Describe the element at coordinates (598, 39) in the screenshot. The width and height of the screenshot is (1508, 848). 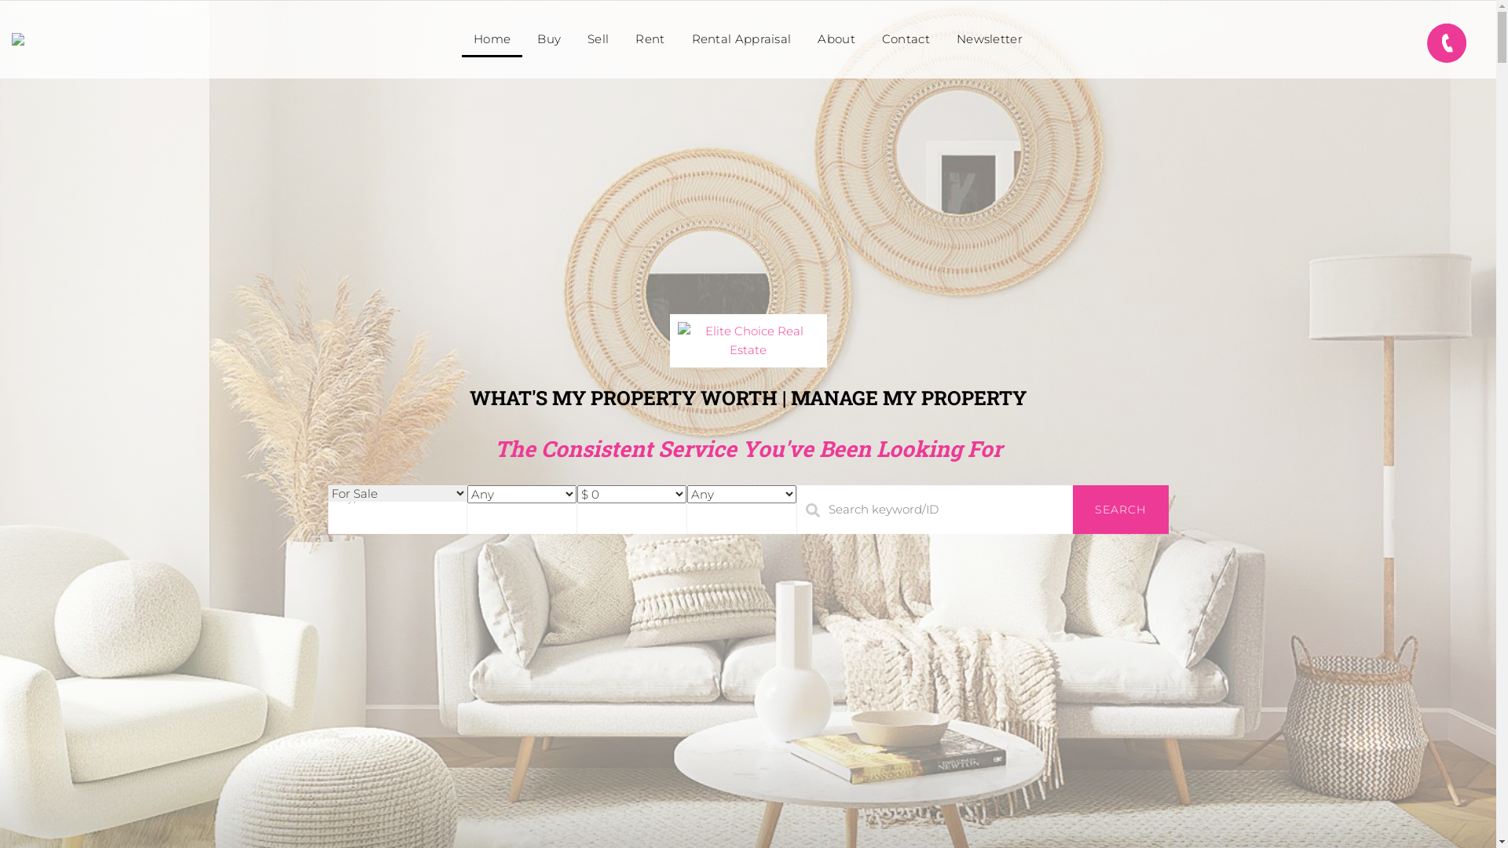
I see `Sell` at that location.